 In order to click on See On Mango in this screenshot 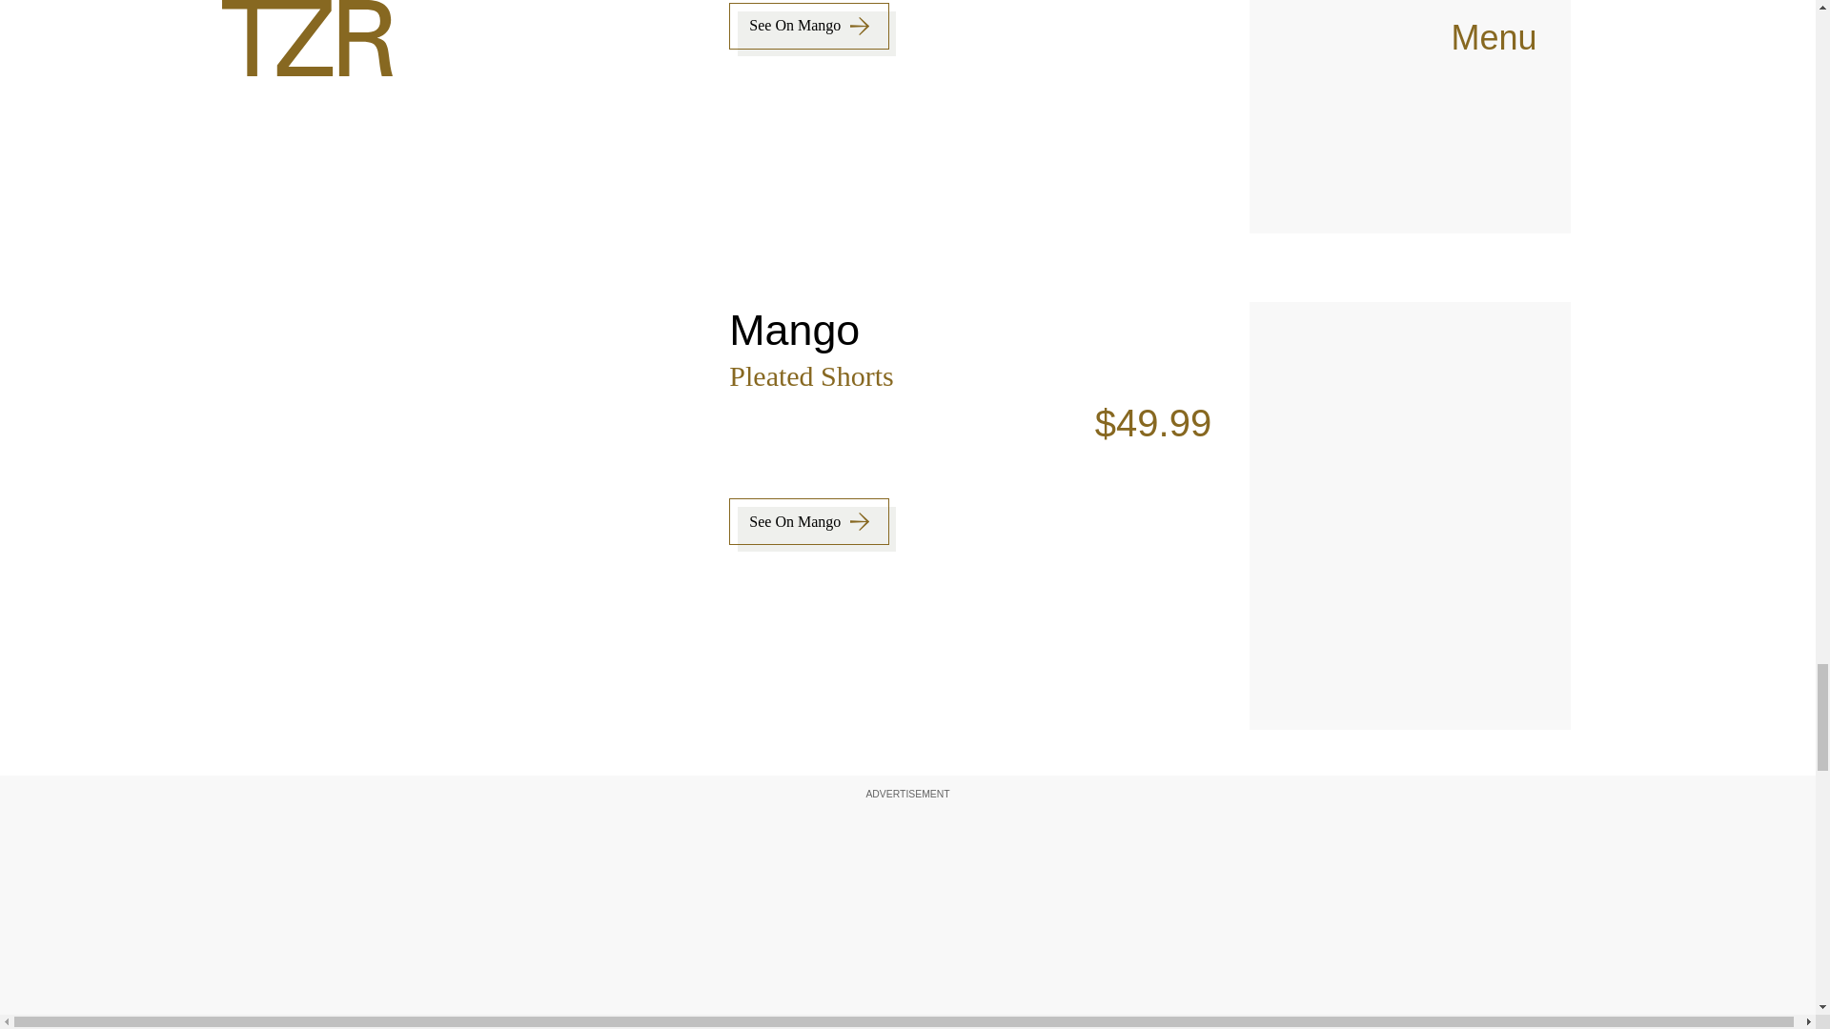, I will do `click(808, 521)`.